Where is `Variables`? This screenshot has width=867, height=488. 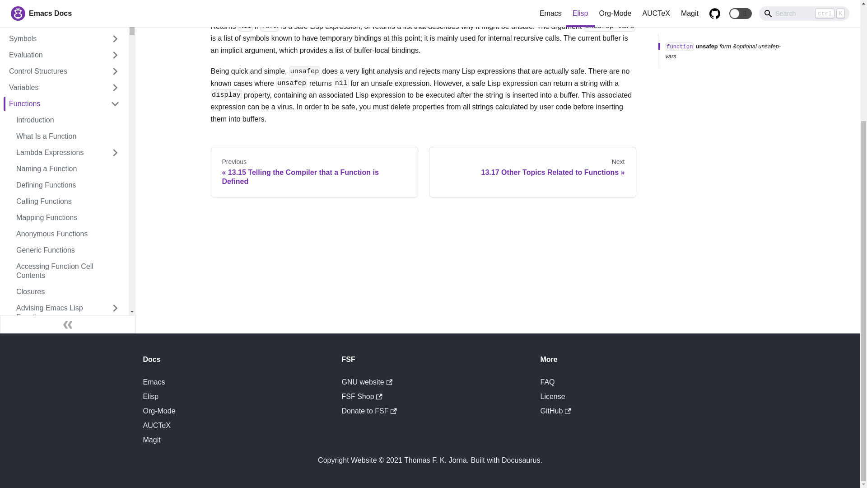 Variables is located at coordinates (64, 88).